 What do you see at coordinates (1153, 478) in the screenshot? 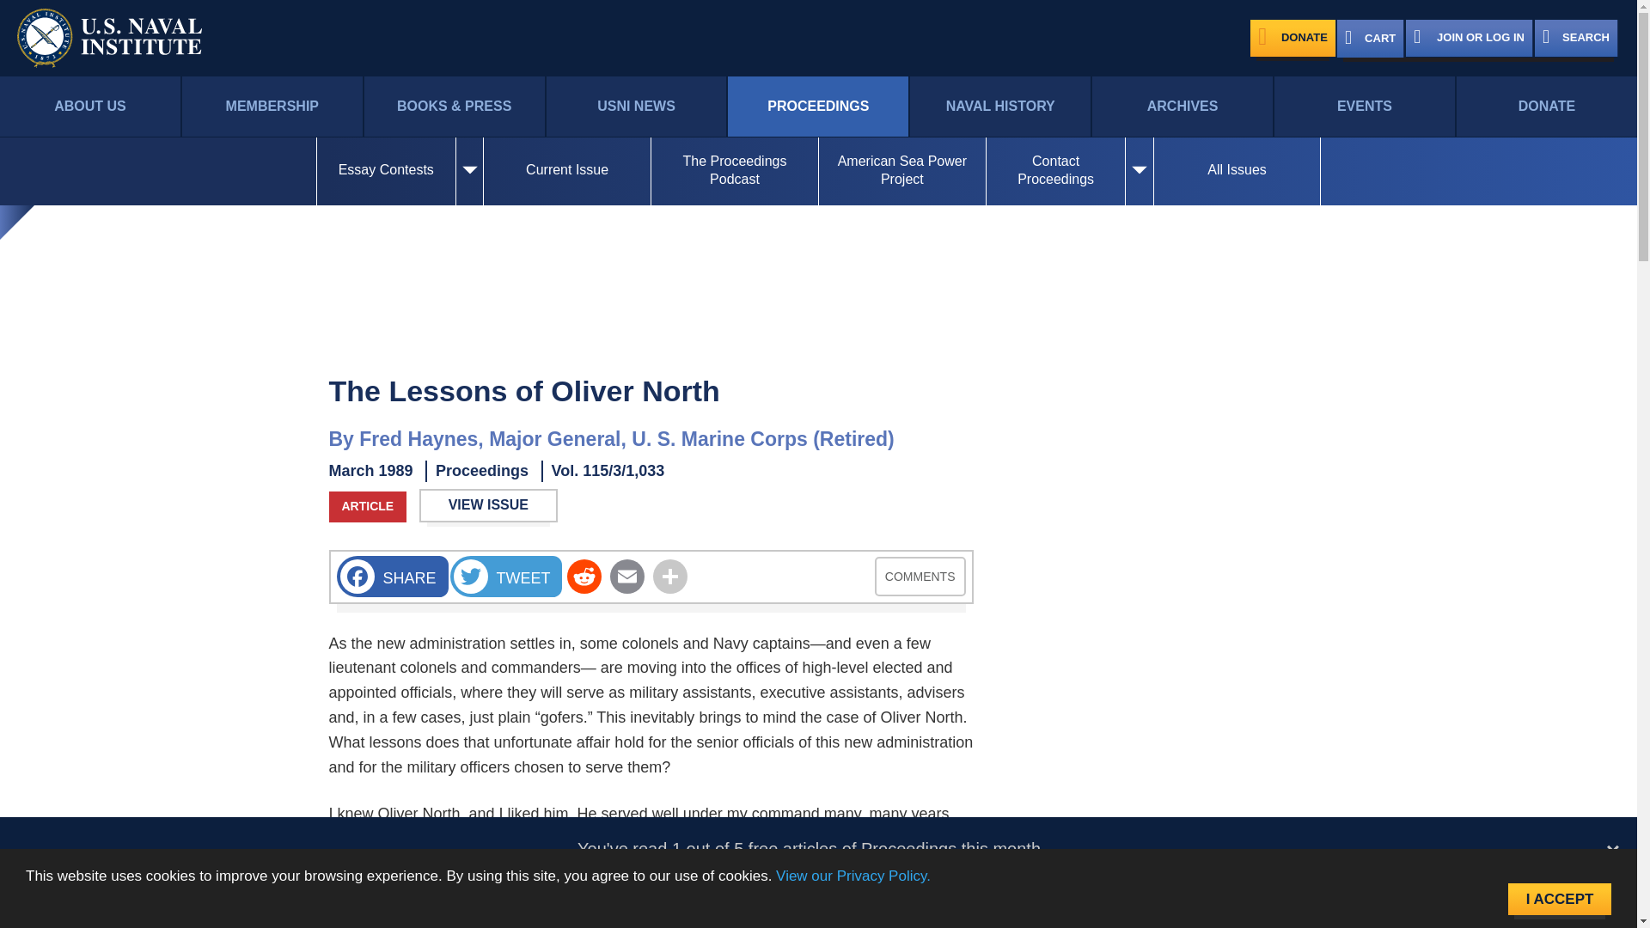
I see `3rd party ad content` at bounding box center [1153, 478].